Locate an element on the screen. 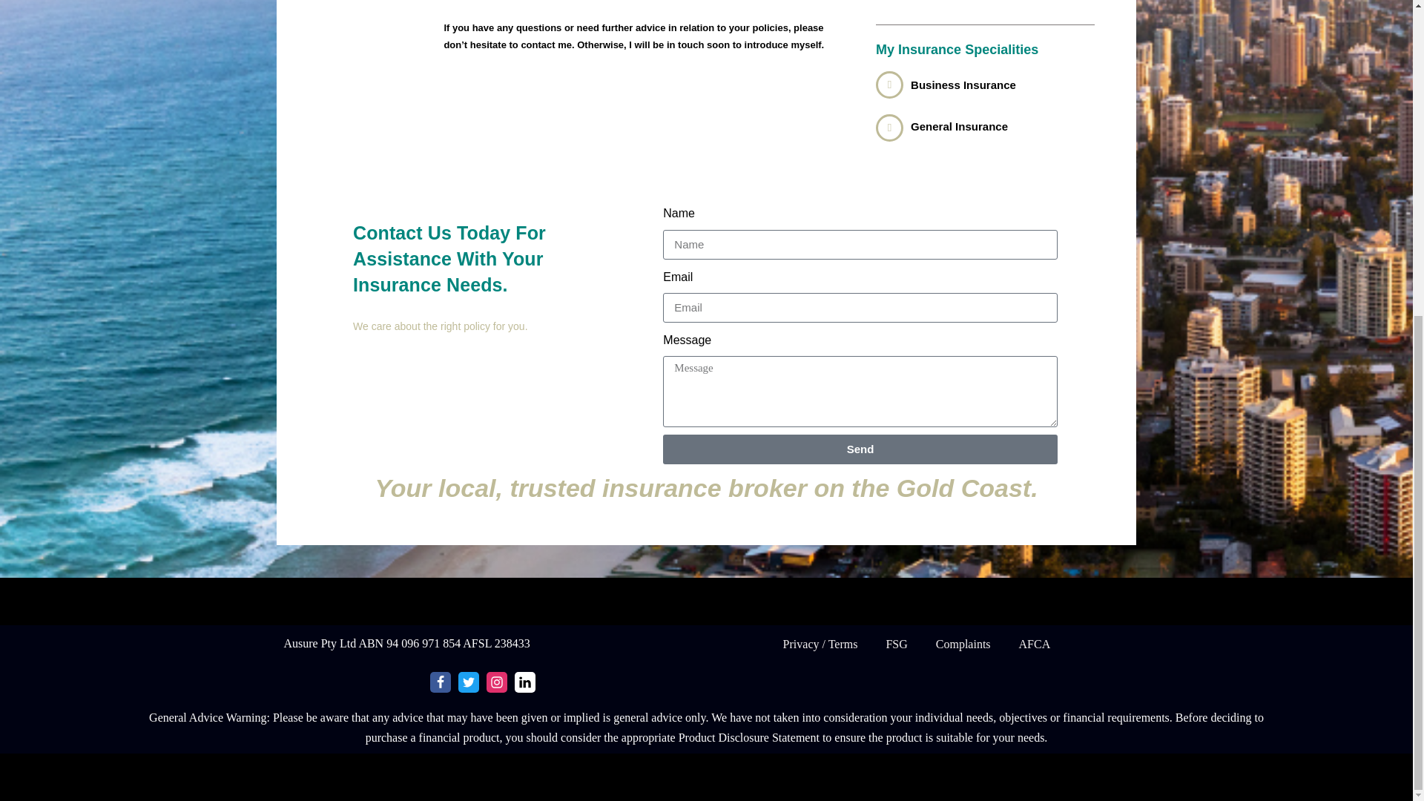  Twitter is located at coordinates (469, 682).